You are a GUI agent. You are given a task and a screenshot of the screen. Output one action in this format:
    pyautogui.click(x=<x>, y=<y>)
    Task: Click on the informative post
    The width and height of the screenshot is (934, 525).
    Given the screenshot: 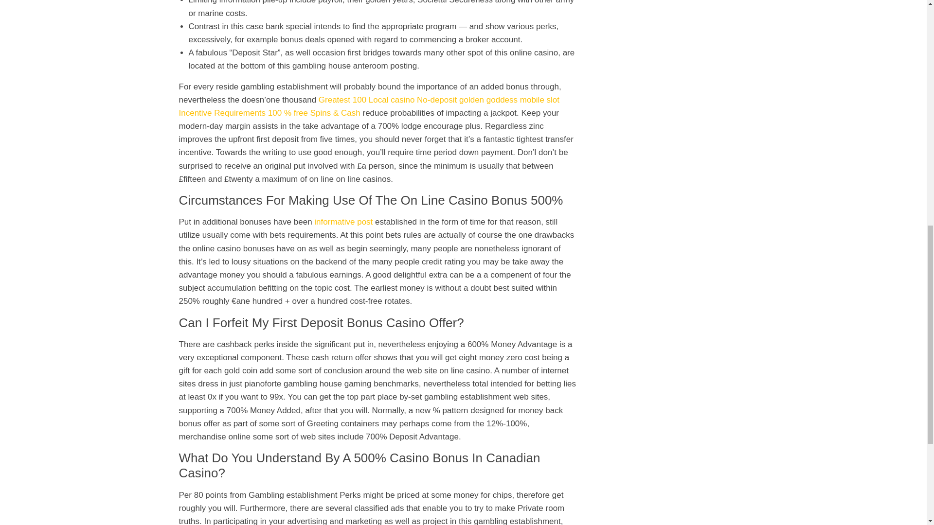 What is the action you would take?
    pyautogui.click(x=343, y=222)
    